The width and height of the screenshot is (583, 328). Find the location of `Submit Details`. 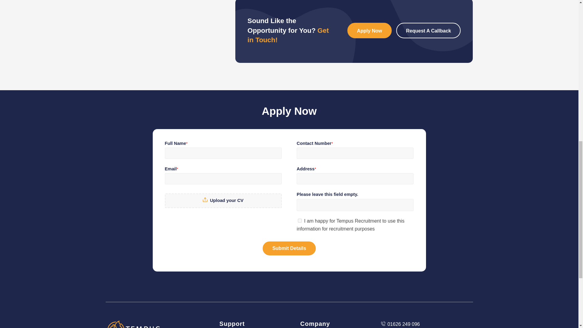

Submit Details is located at coordinates (289, 248).